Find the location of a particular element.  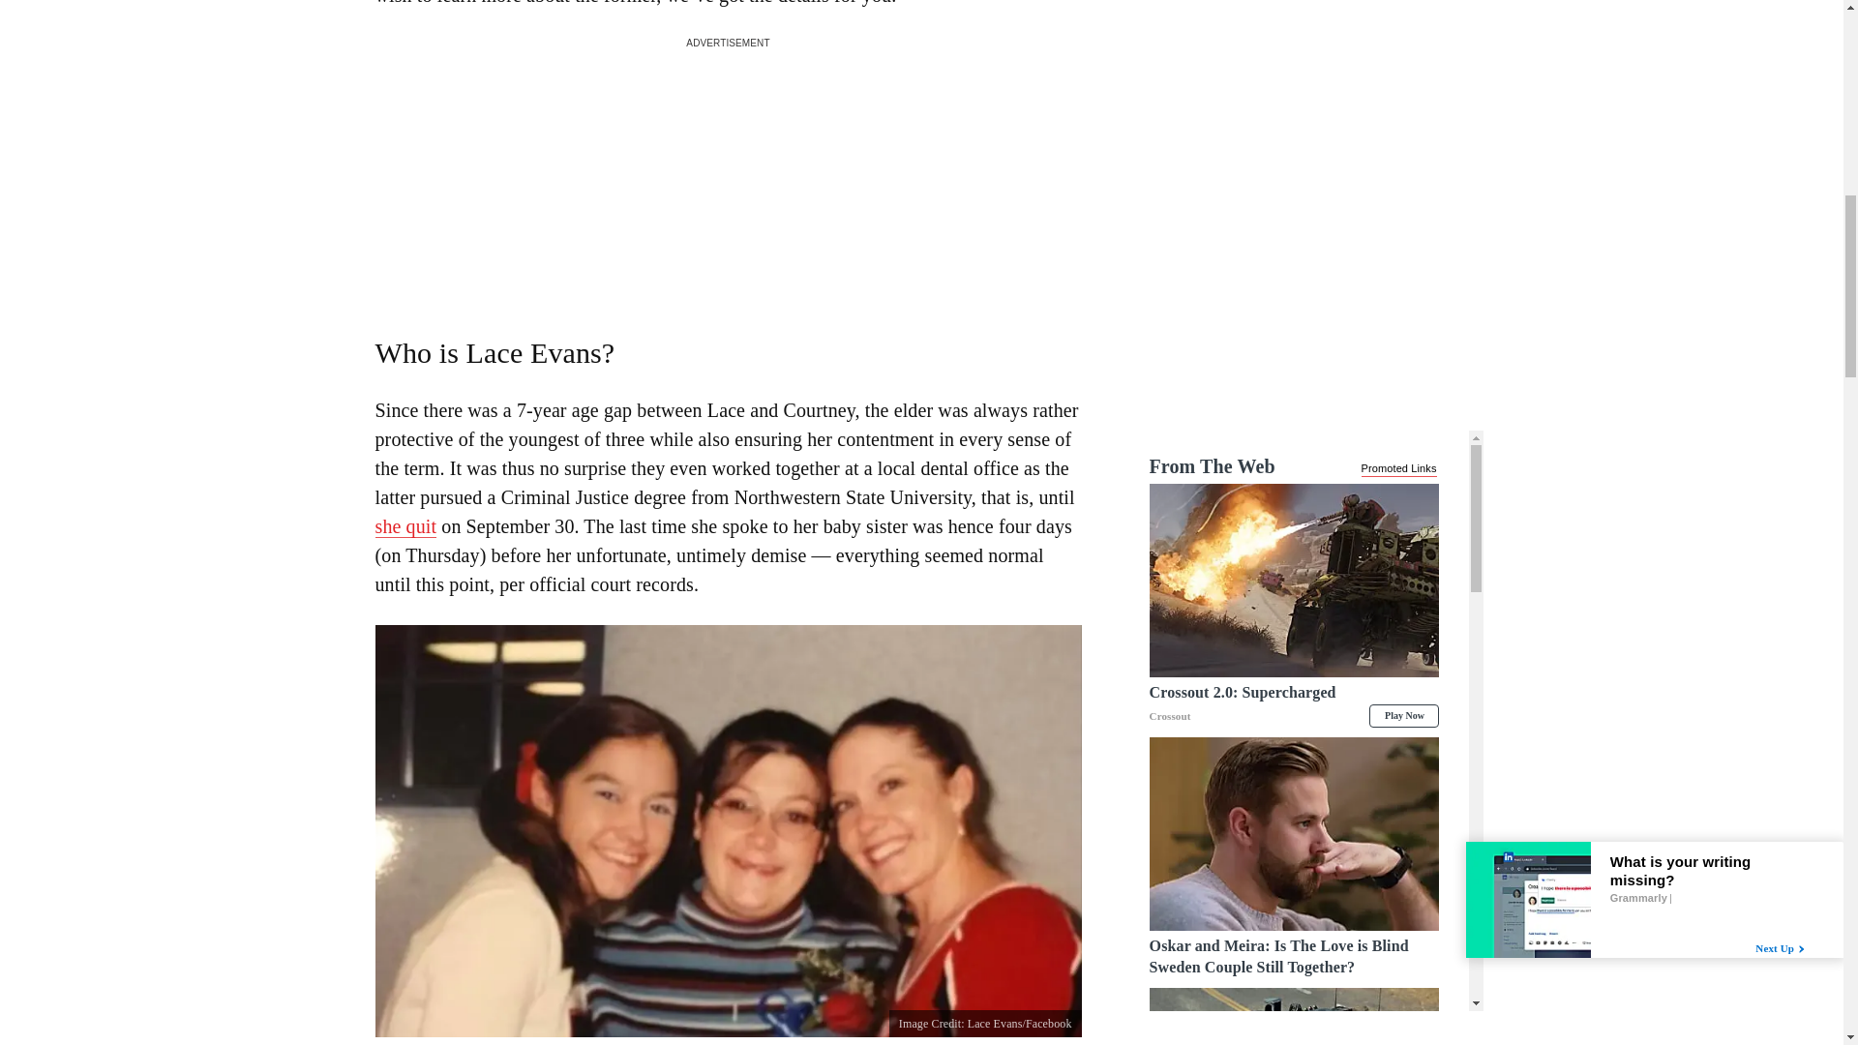

she quit is located at coordinates (405, 526).